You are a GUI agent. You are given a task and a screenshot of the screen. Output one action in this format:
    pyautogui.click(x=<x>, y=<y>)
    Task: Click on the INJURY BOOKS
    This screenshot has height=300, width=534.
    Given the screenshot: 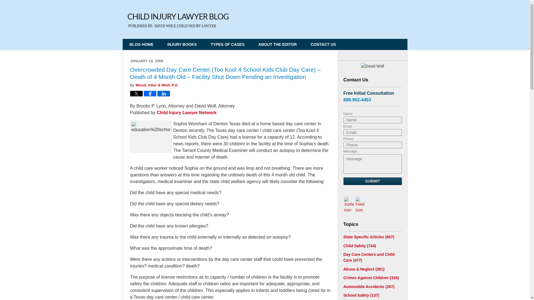 What is the action you would take?
    pyautogui.click(x=182, y=44)
    